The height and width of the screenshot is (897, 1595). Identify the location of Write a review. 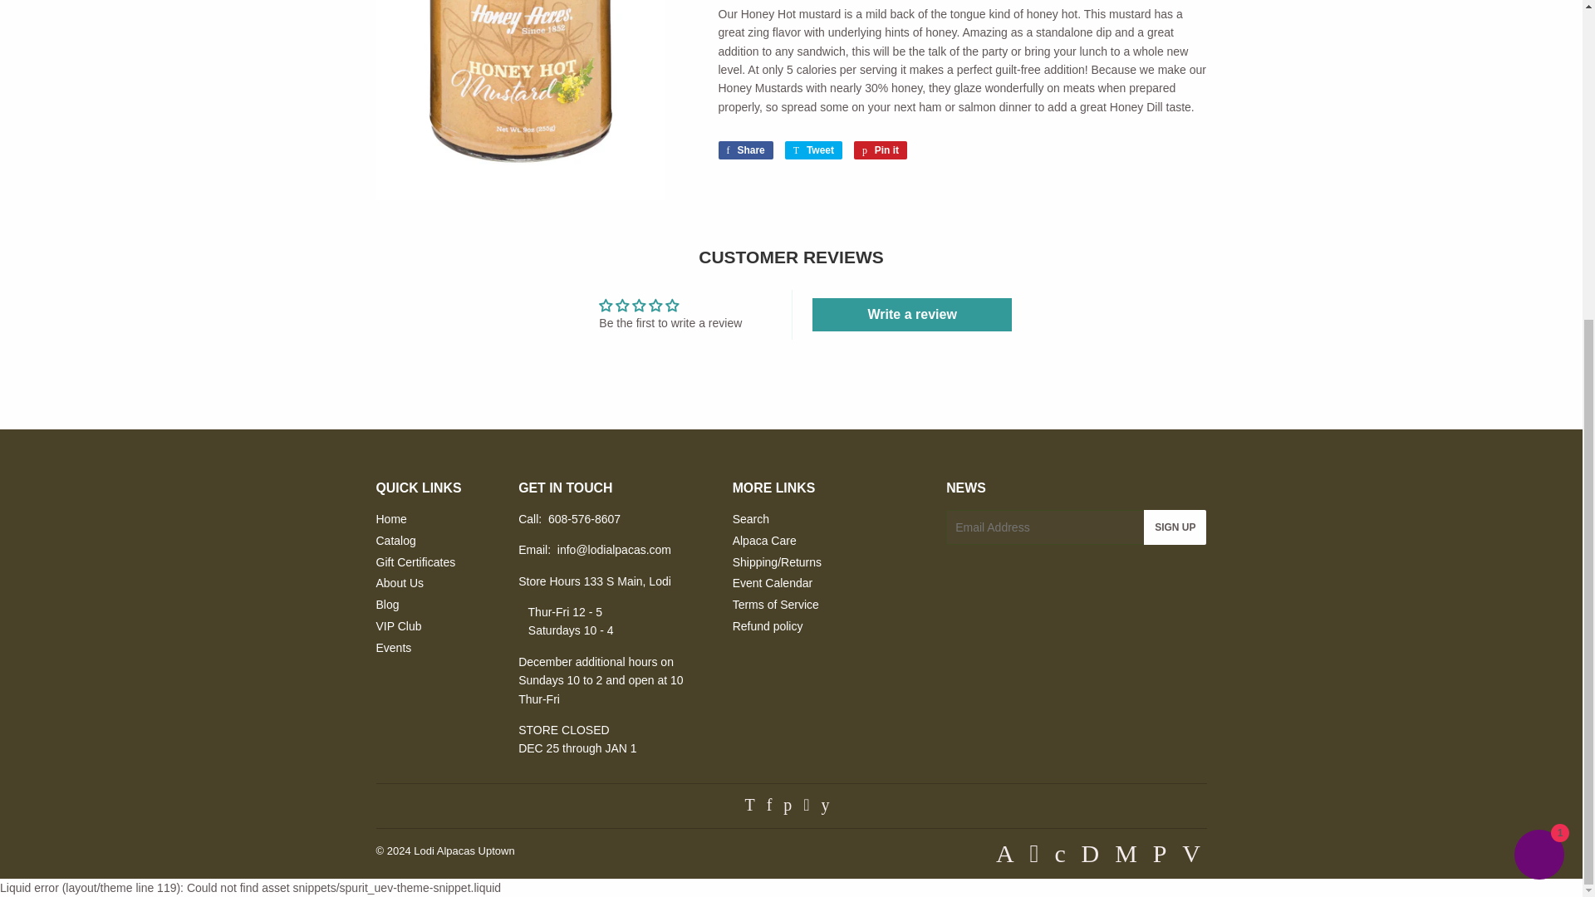
(881, 149).